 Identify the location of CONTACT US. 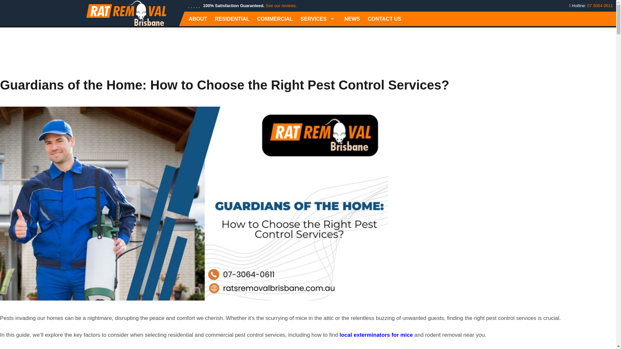
(385, 19).